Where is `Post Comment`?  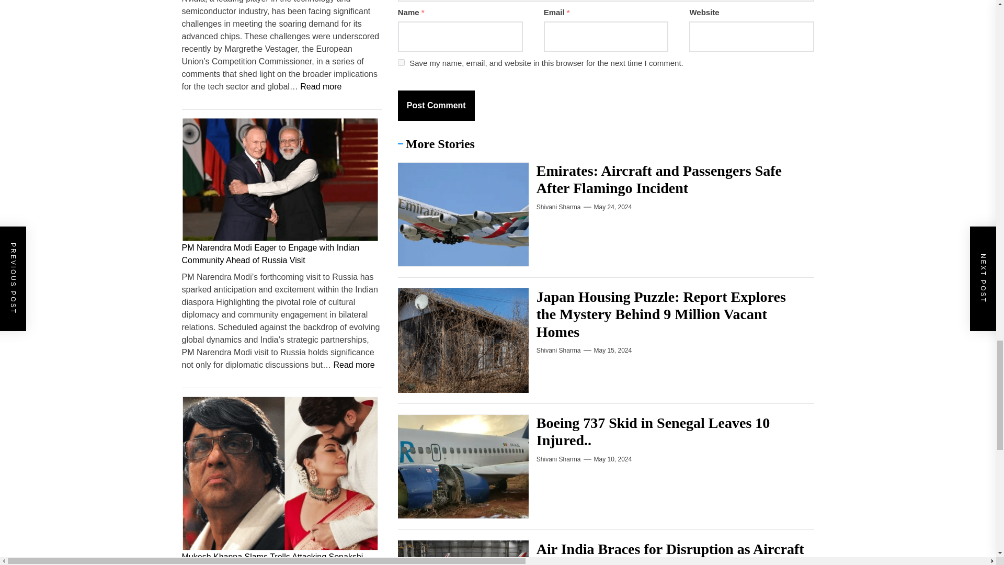
Post Comment is located at coordinates (436, 106).